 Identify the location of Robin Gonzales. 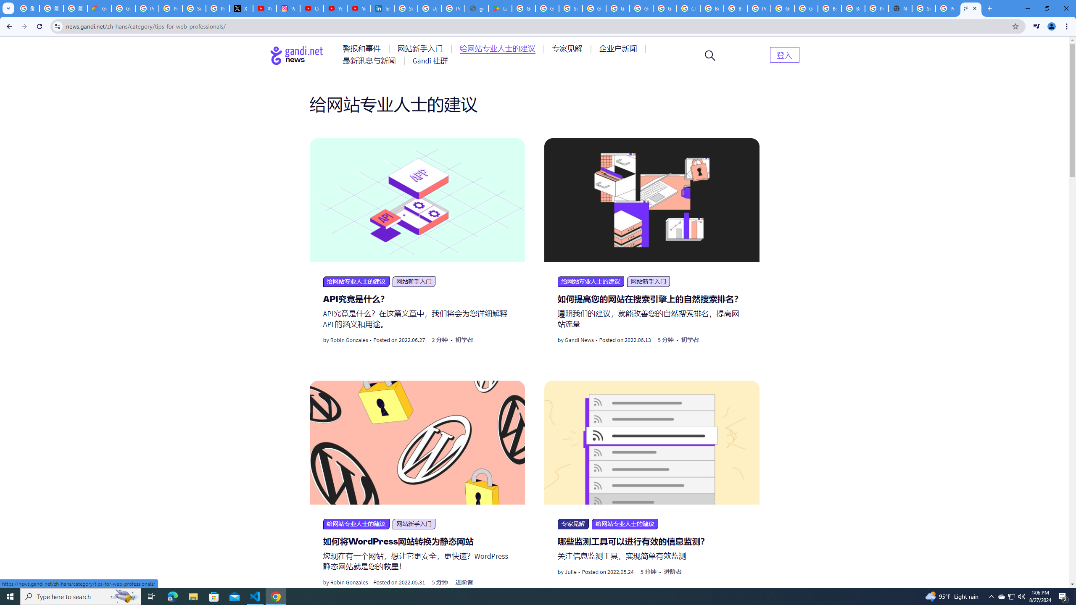
(349, 582).